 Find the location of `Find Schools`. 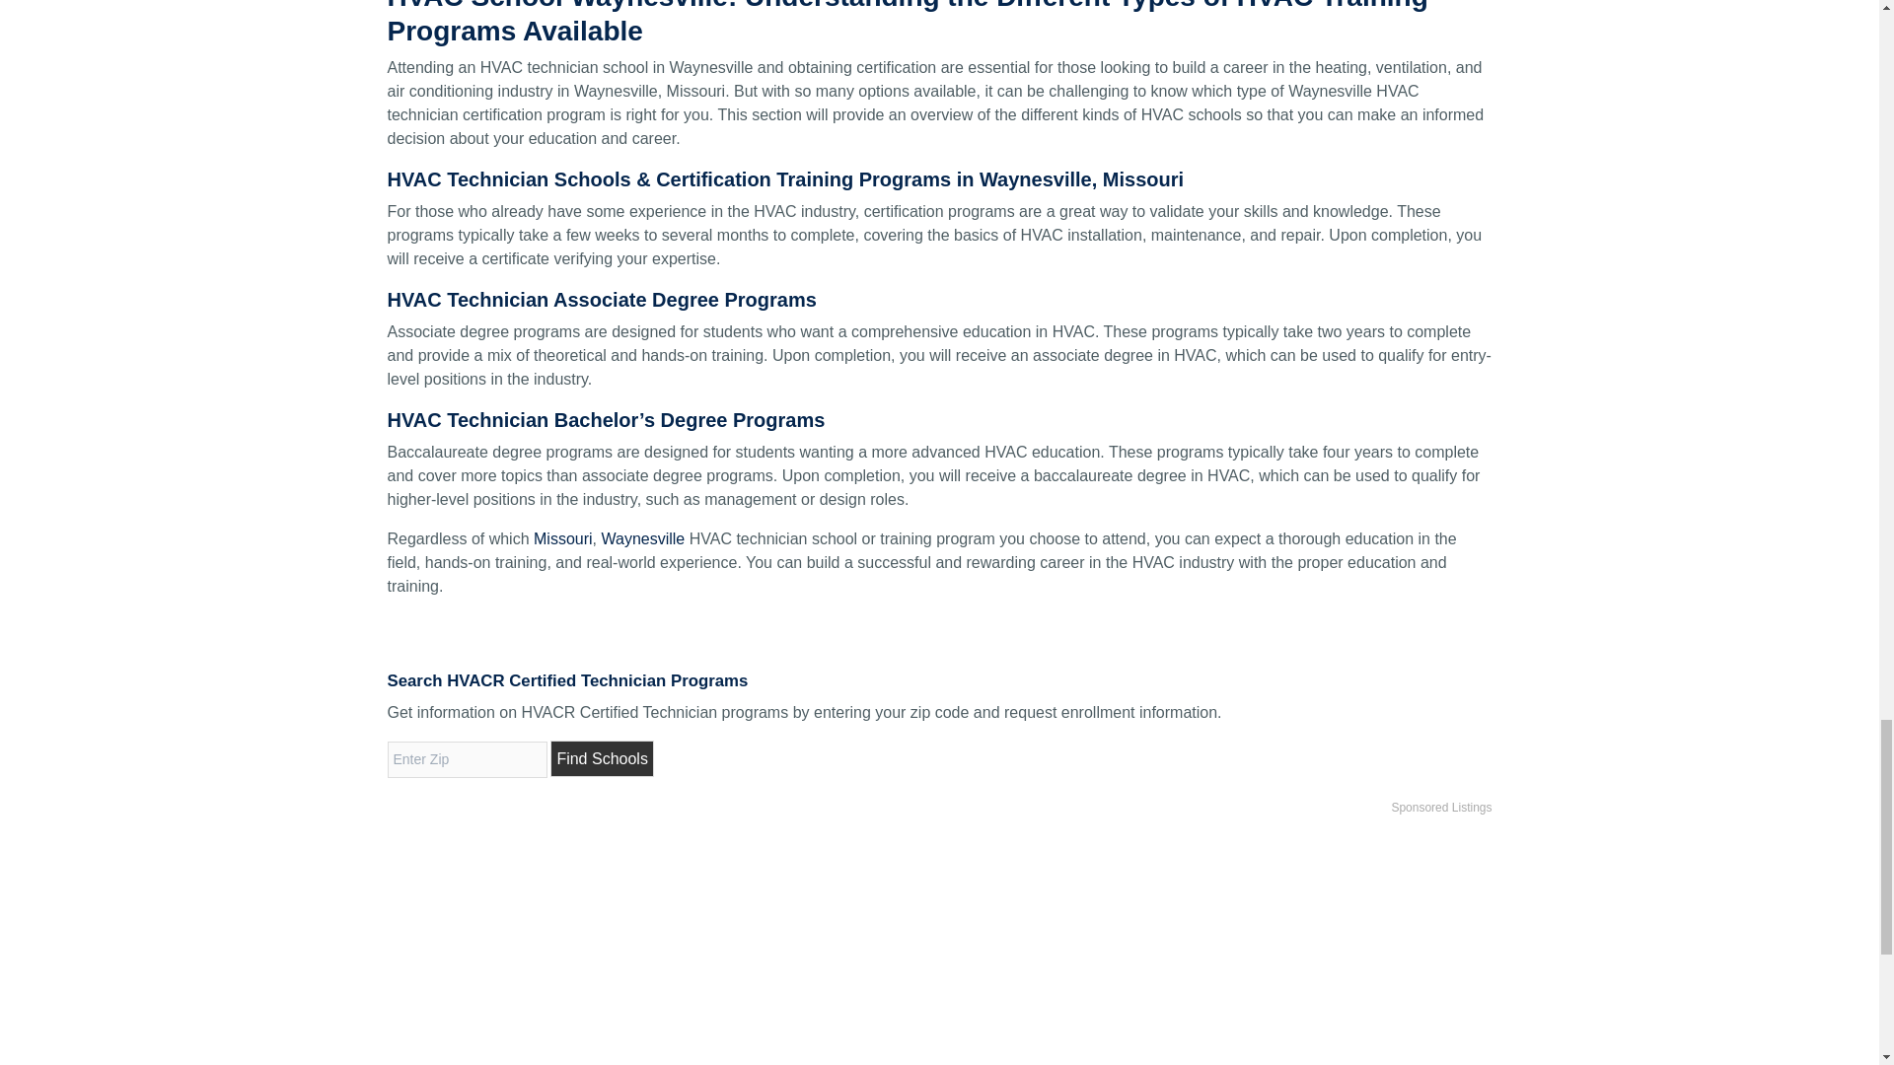

Find Schools is located at coordinates (602, 758).